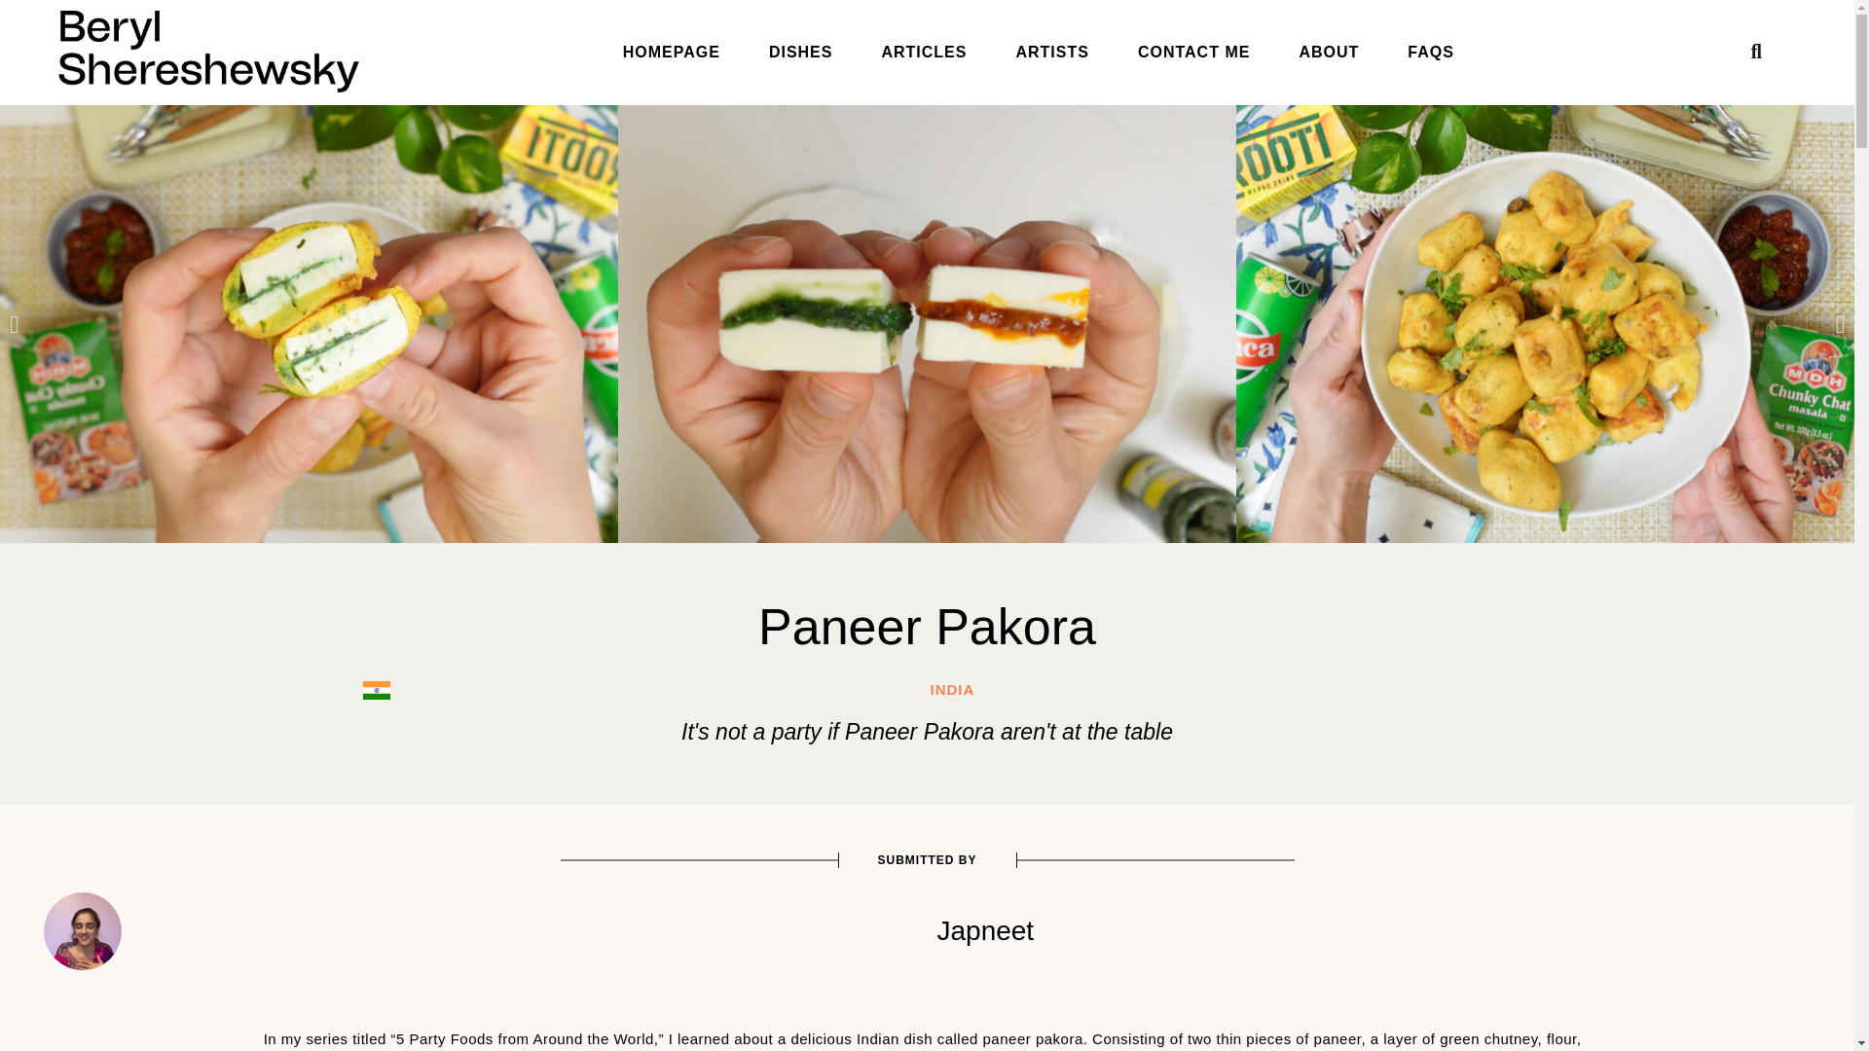  I want to click on ARTICLES, so click(923, 53).